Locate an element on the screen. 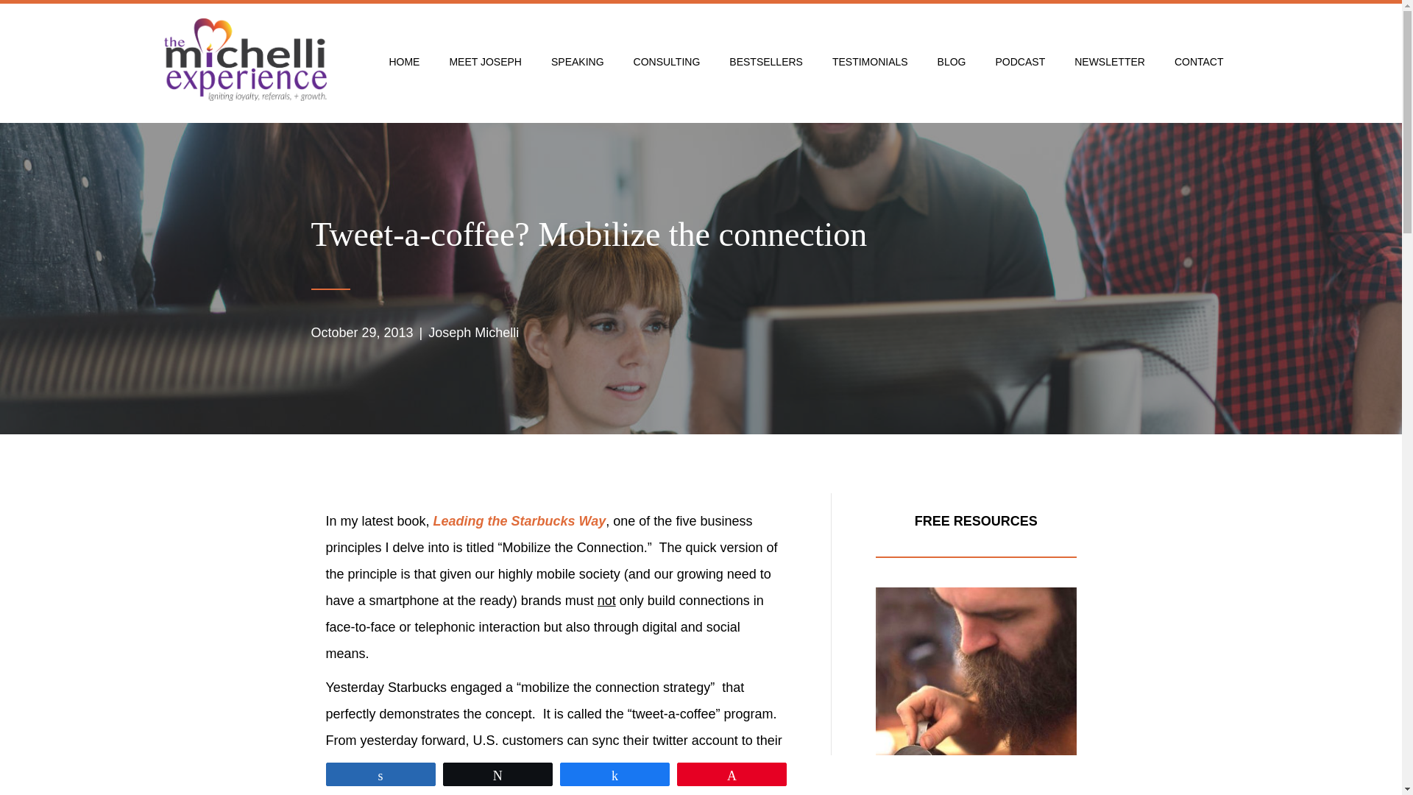 Image resolution: width=1413 pixels, height=795 pixels. NEWSLETTER is located at coordinates (1110, 61).